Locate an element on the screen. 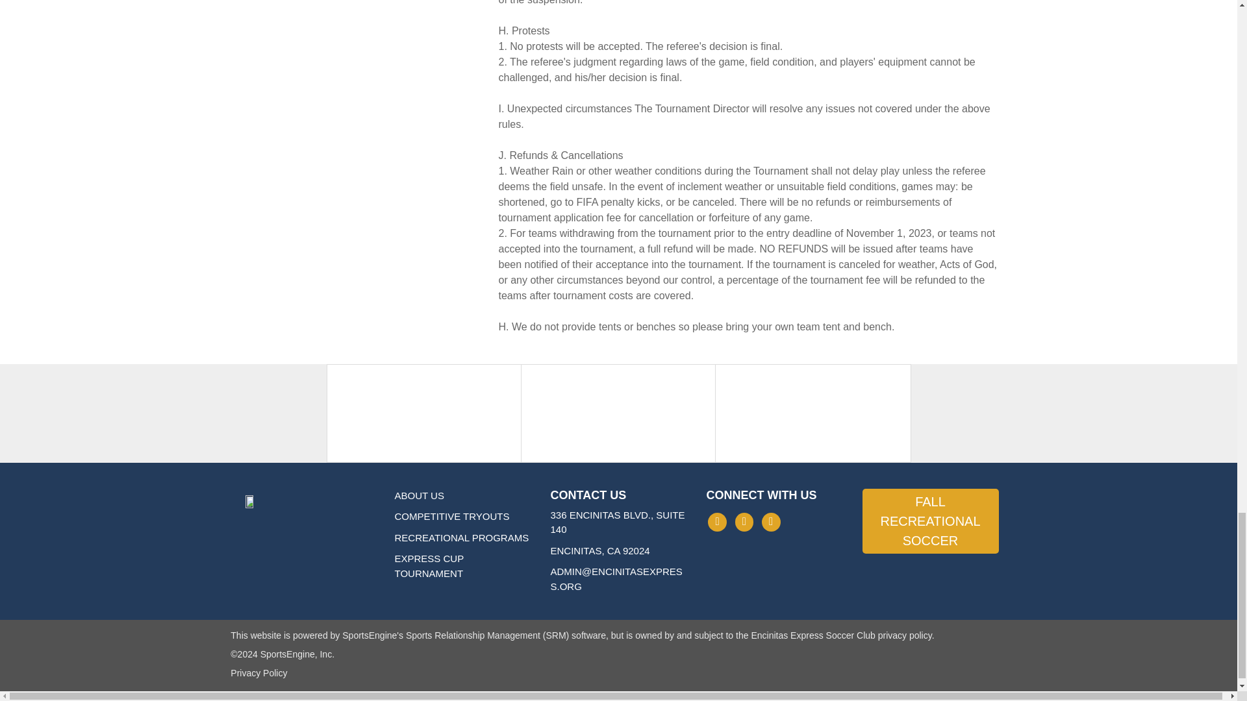 The image size is (1247, 701). FALL RECREATIONAL SOCCER is located at coordinates (930, 521).